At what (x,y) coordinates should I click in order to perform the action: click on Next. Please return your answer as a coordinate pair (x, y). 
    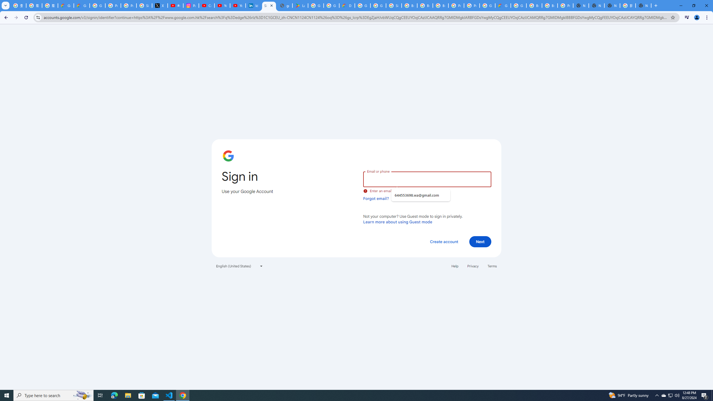
    Looking at the image, I should click on (480, 241).